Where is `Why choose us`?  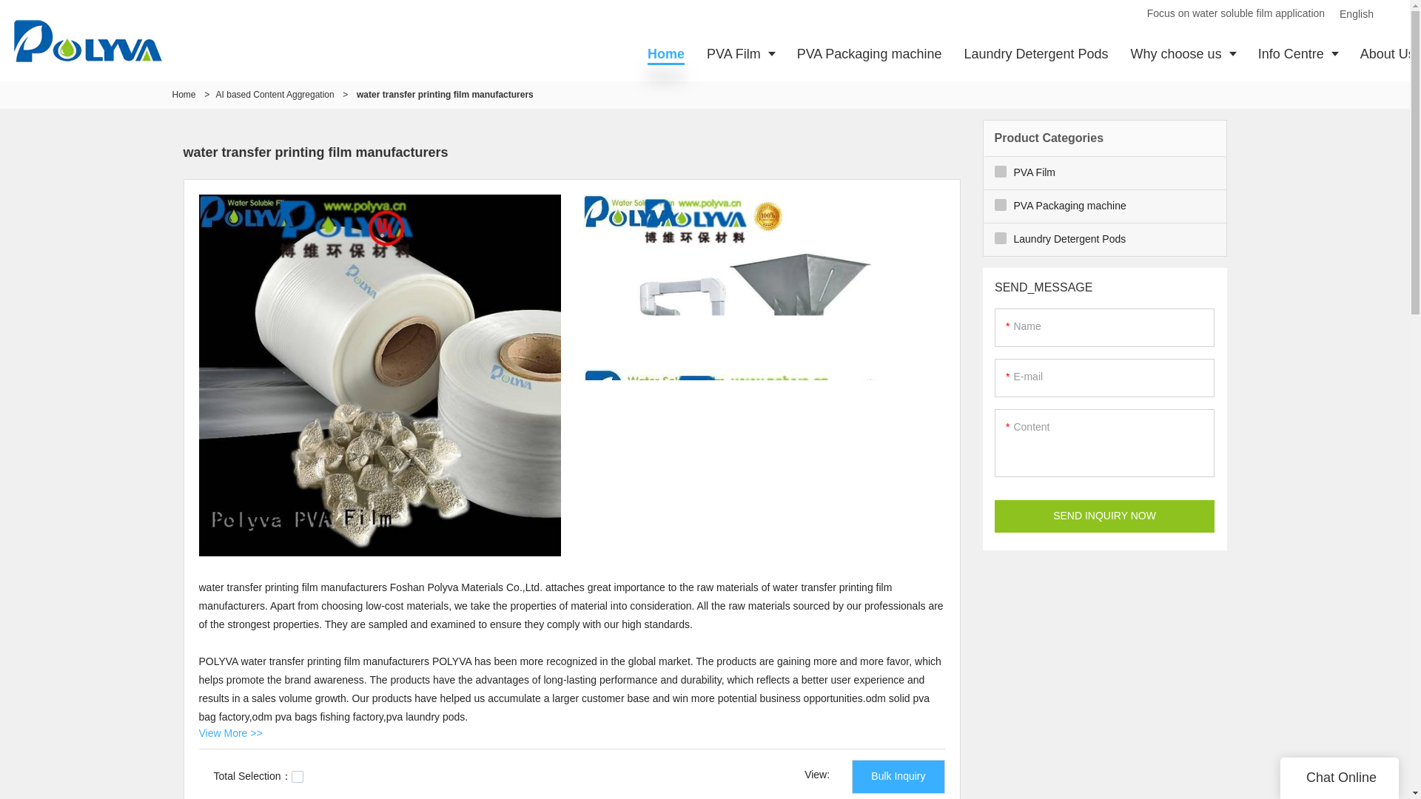 Why choose us is located at coordinates (1183, 53).